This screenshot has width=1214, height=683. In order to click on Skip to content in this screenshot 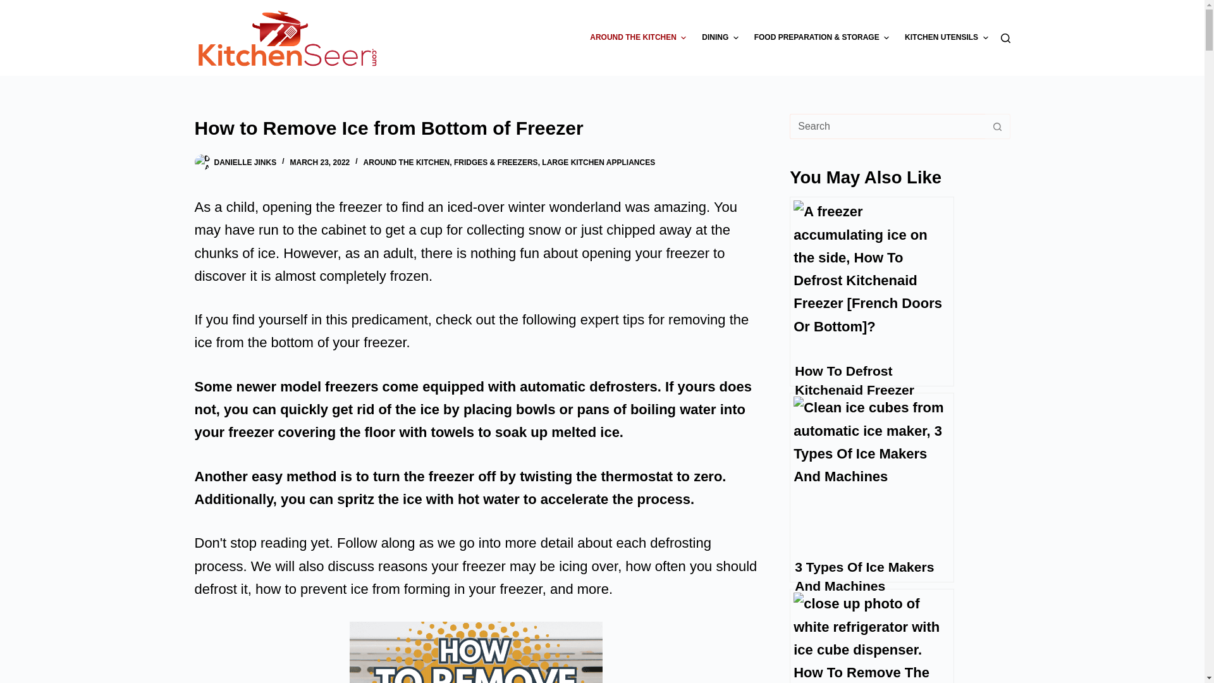, I will do `click(13, 6)`.